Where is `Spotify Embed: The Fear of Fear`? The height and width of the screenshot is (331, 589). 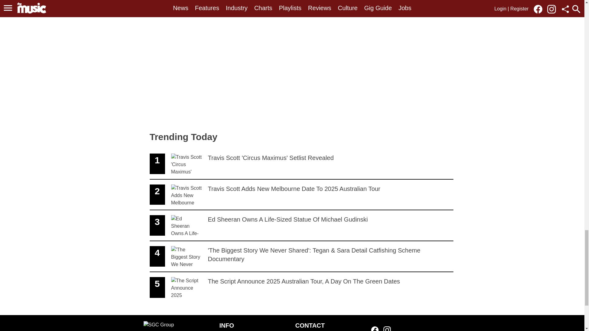 Spotify Embed: The Fear of Fear is located at coordinates (238, 67).